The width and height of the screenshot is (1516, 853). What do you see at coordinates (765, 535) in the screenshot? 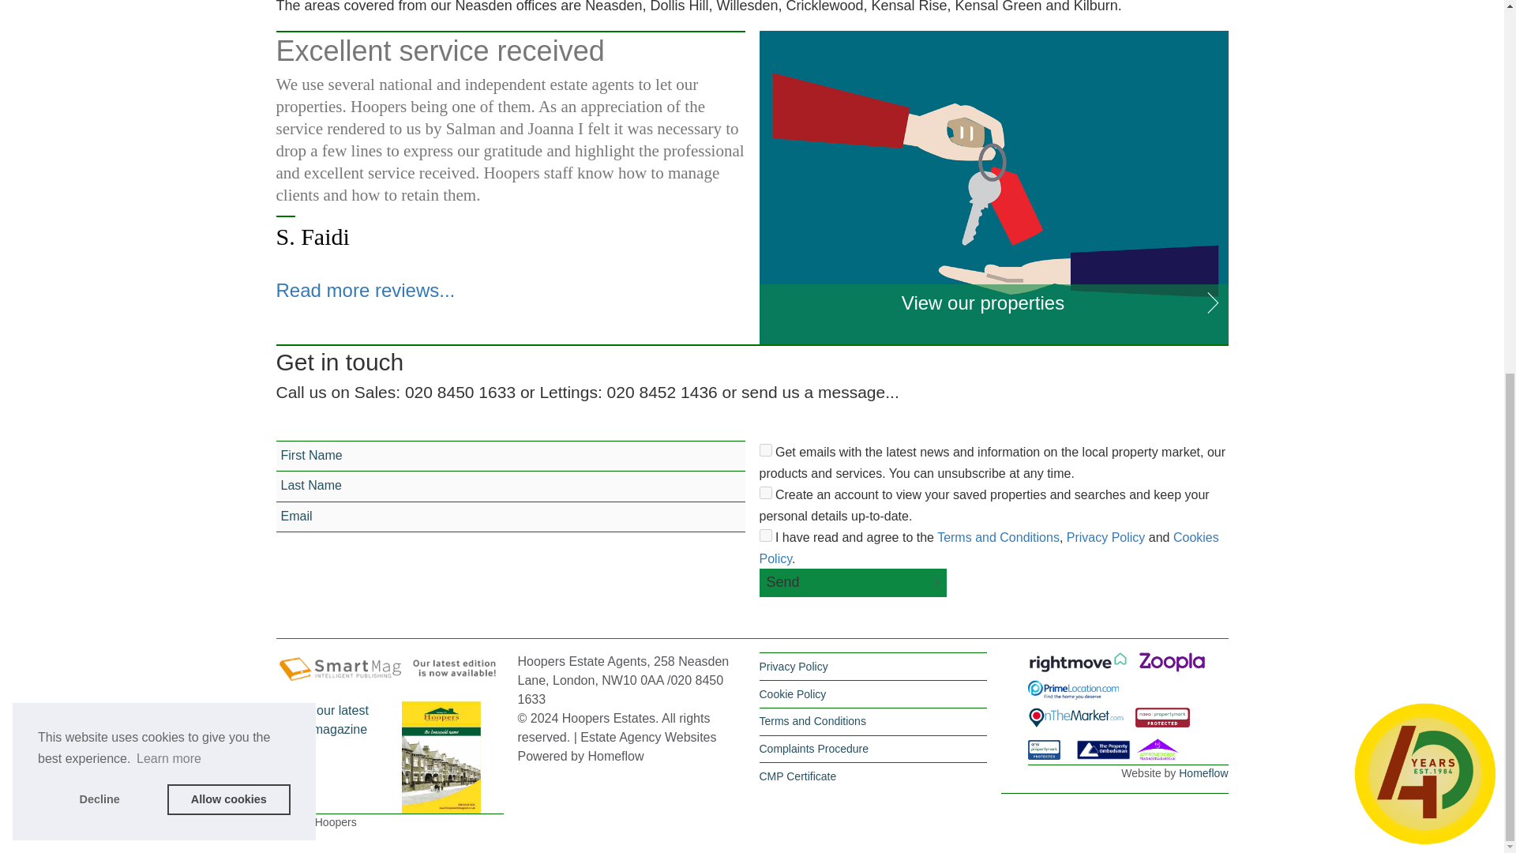
I see `on` at bounding box center [765, 535].